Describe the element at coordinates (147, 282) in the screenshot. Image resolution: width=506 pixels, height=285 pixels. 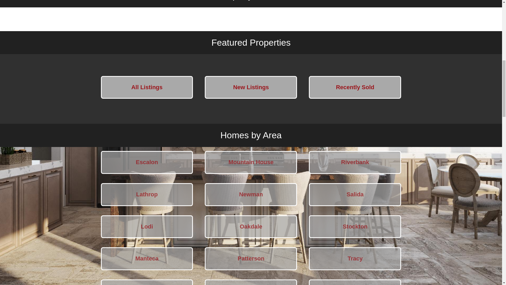
I see `Modesto` at that location.